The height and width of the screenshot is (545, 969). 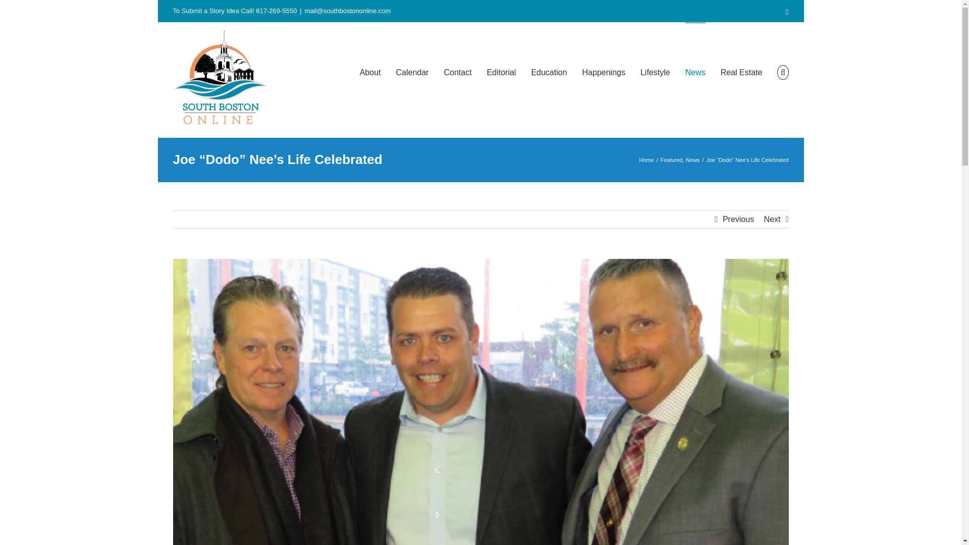 I want to click on Next, so click(x=772, y=219).